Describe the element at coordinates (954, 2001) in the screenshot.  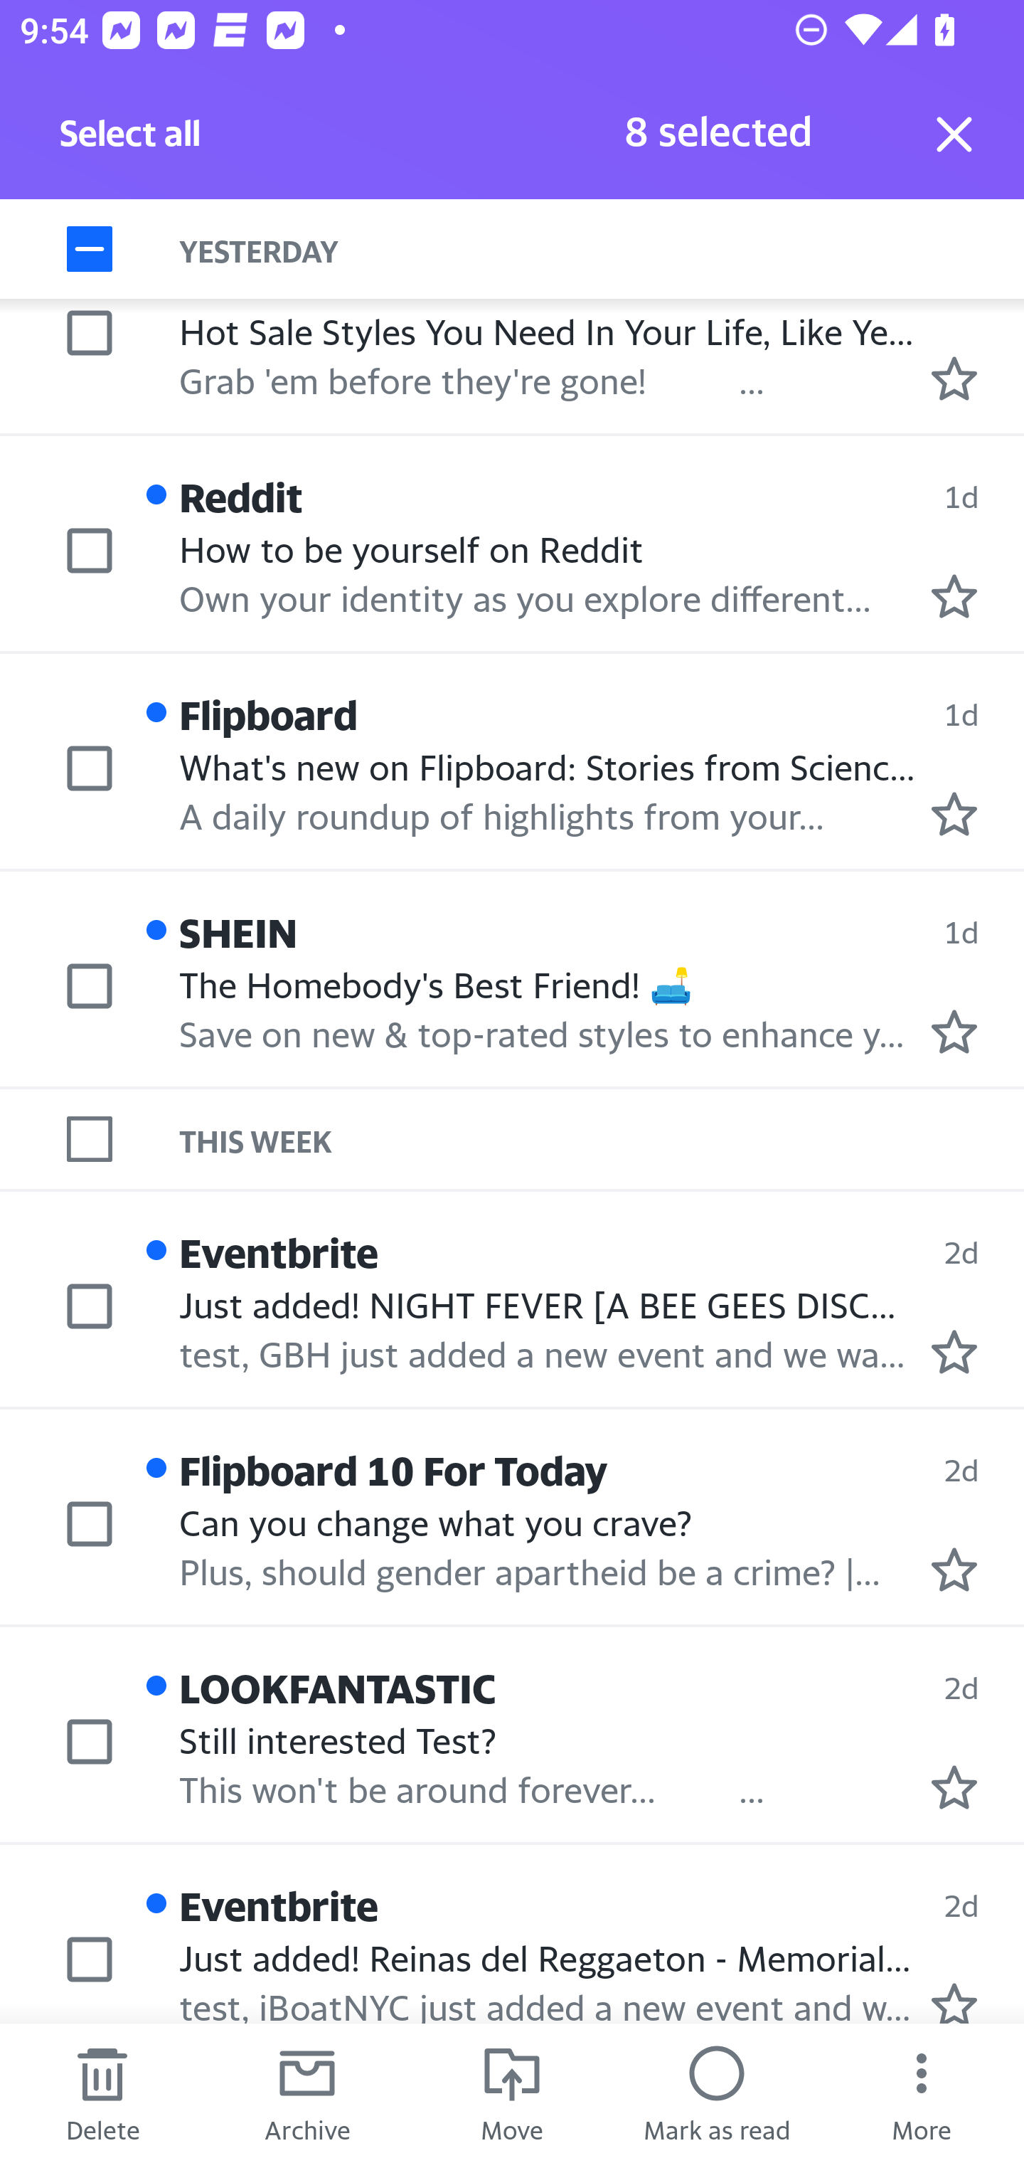
I see `Mark as starred.` at that location.